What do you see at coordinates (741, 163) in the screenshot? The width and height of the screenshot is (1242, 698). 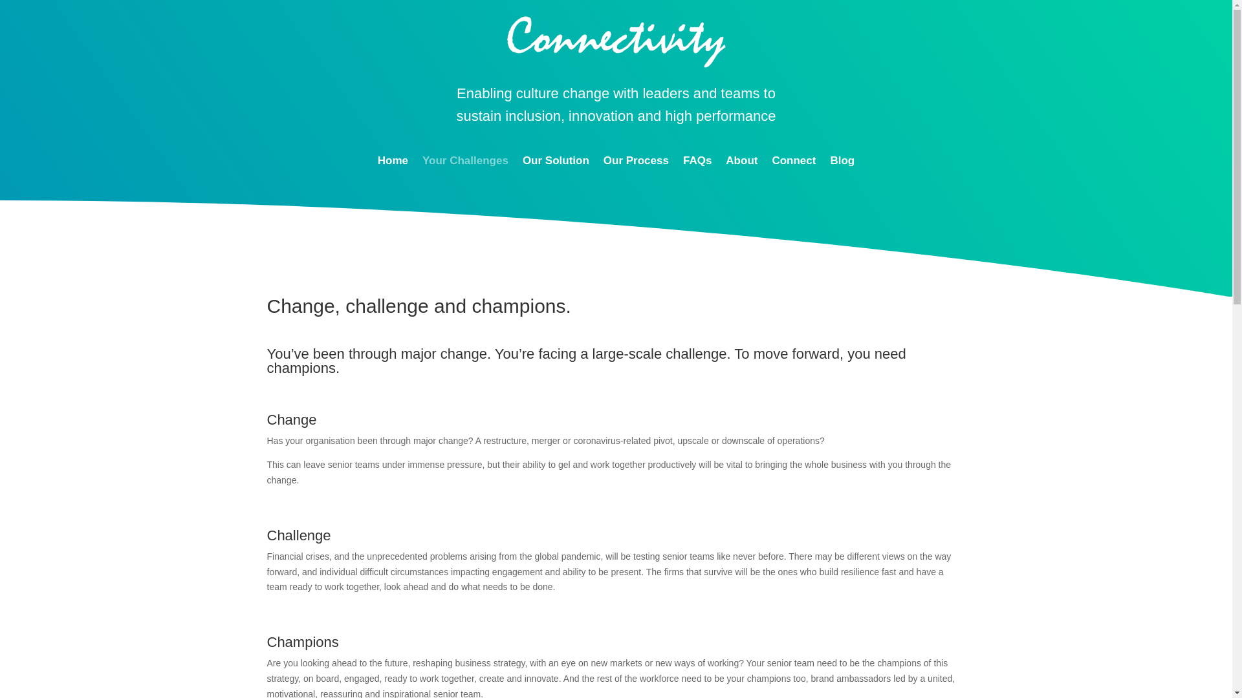 I see `About` at bounding box center [741, 163].